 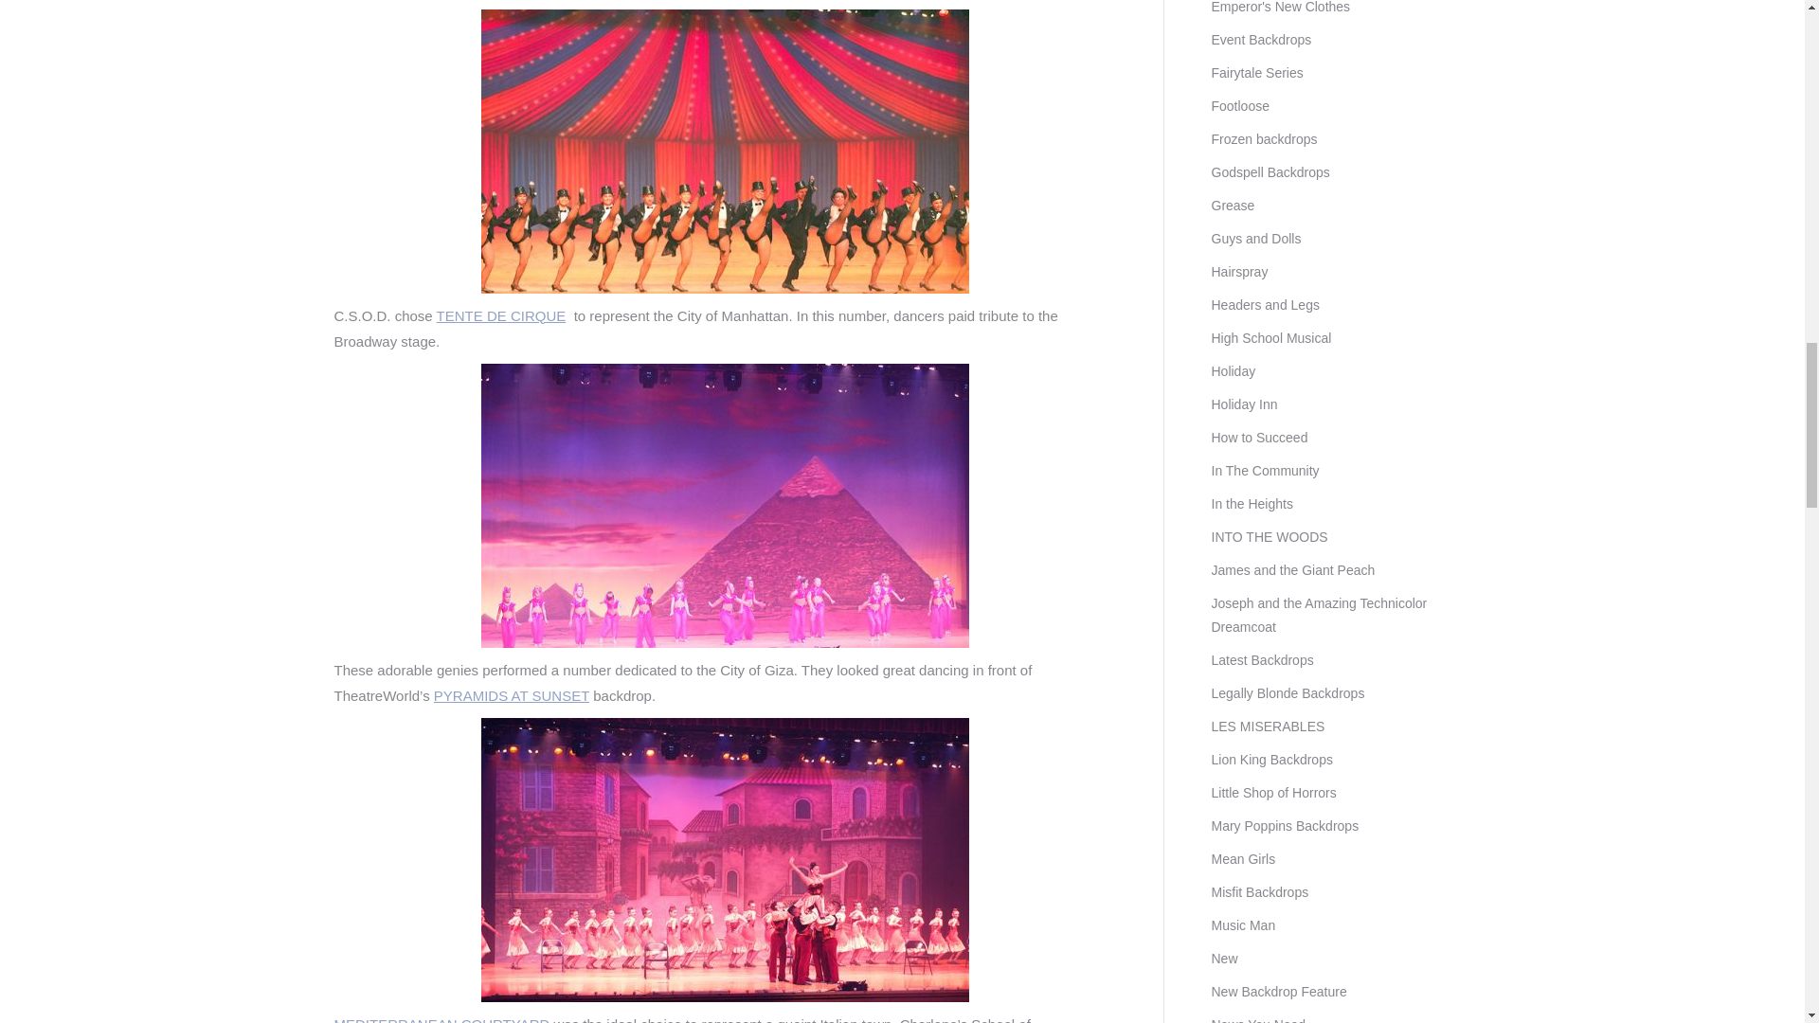 I want to click on Mediterranean Courtyard Backdrop Charlene's School of Dance, so click(x=726, y=860).